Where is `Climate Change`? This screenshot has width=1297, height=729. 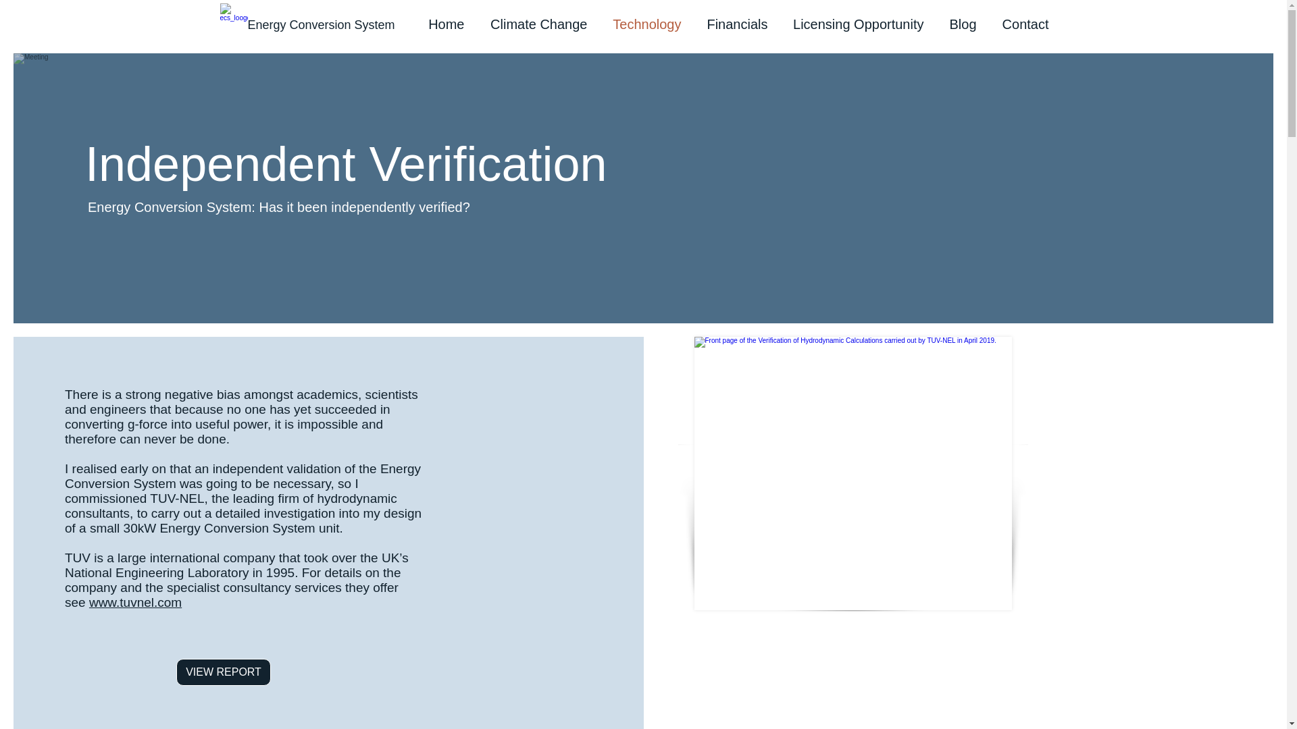 Climate Change is located at coordinates (535, 24).